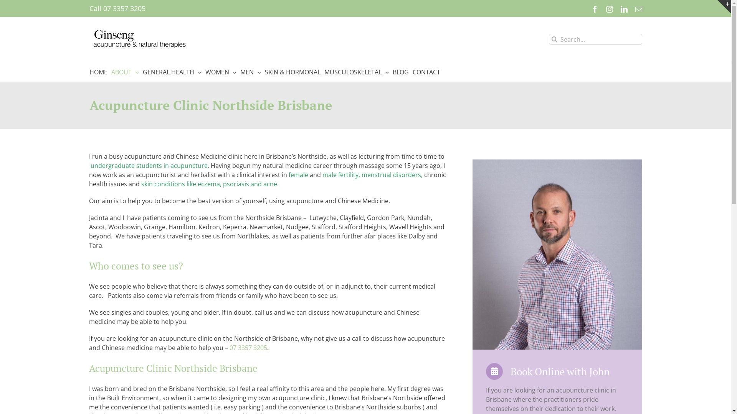 The width and height of the screenshot is (737, 414). What do you see at coordinates (220, 72) in the screenshot?
I see `WOMEN` at bounding box center [220, 72].